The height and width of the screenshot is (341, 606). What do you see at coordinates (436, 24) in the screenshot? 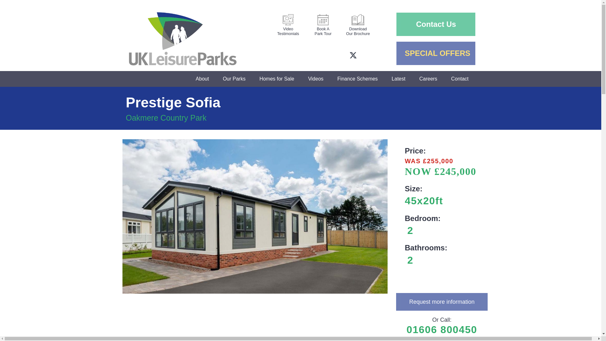
I see `About` at bounding box center [436, 24].